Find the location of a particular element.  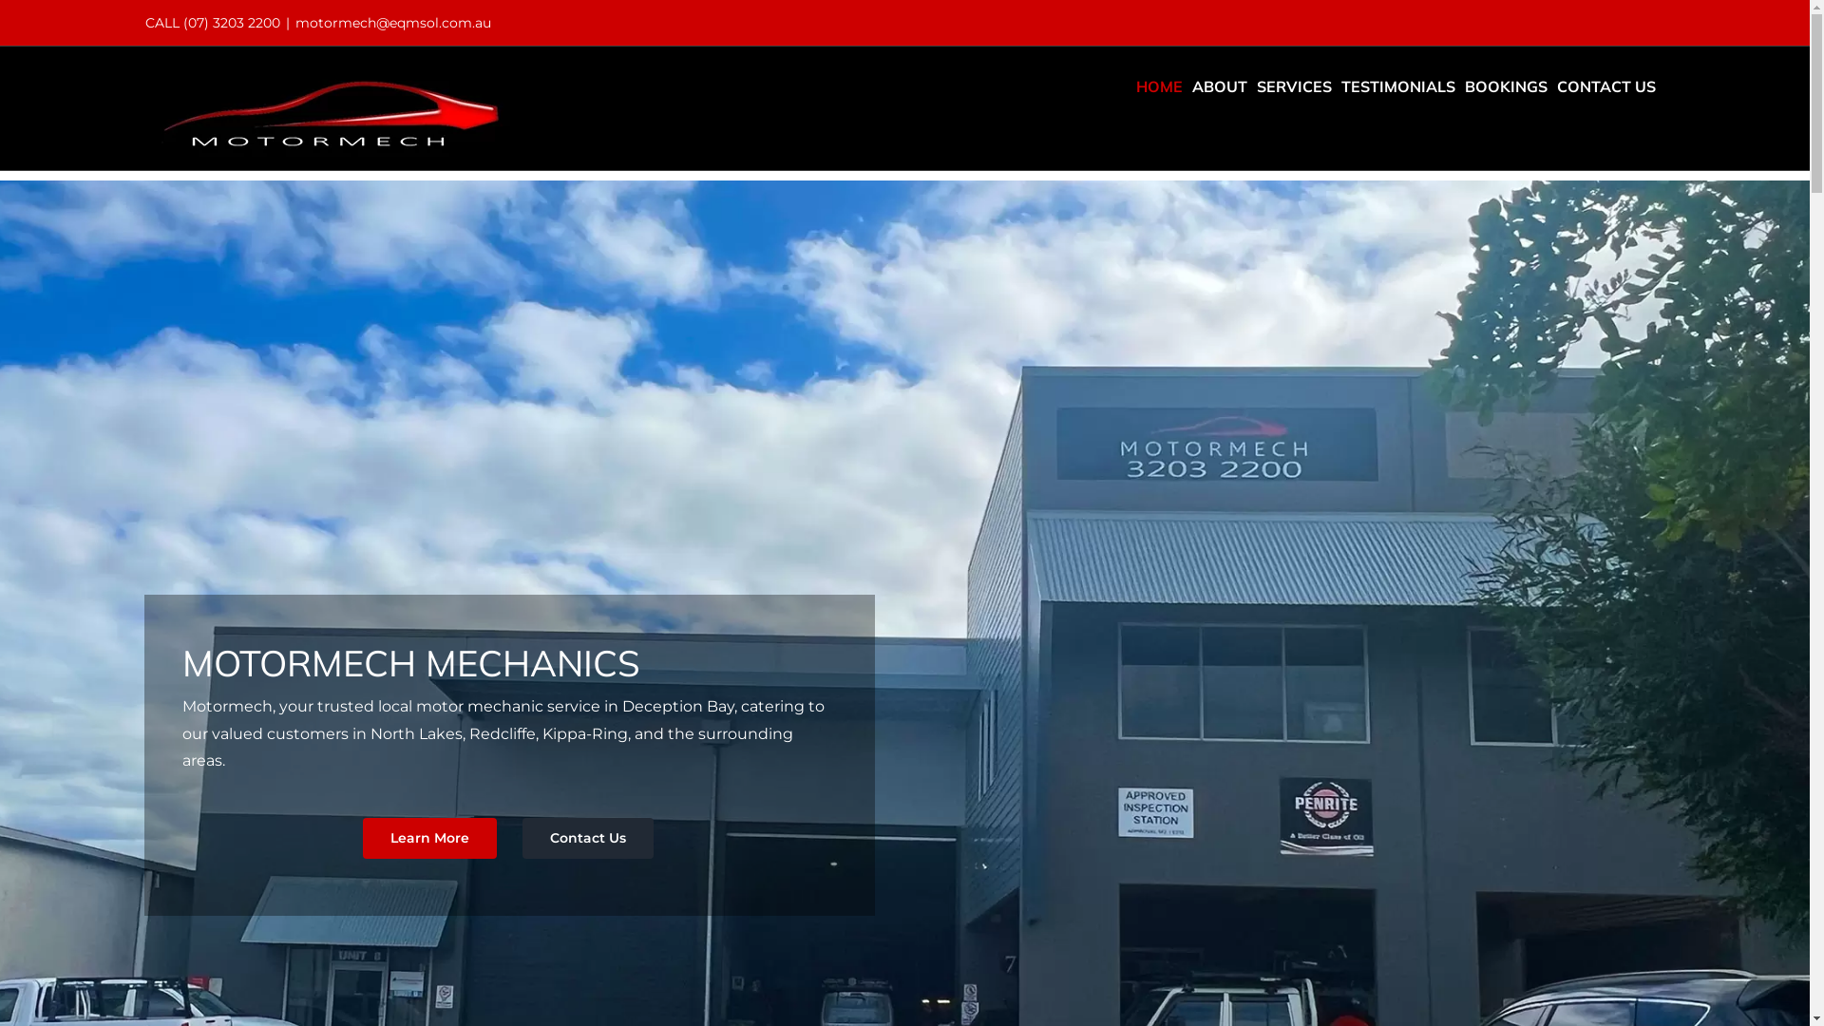

ABOUT is located at coordinates (1219, 86).